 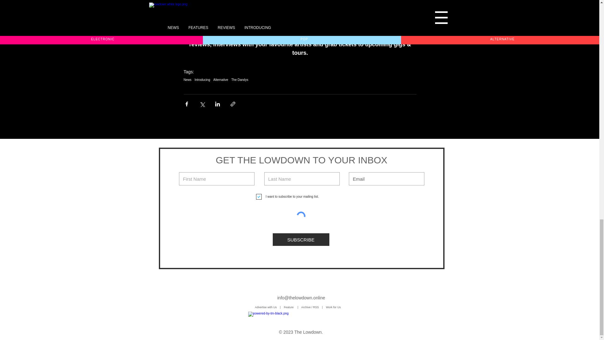 What do you see at coordinates (291, 307) in the screenshot?
I see `Feature     ` at bounding box center [291, 307].